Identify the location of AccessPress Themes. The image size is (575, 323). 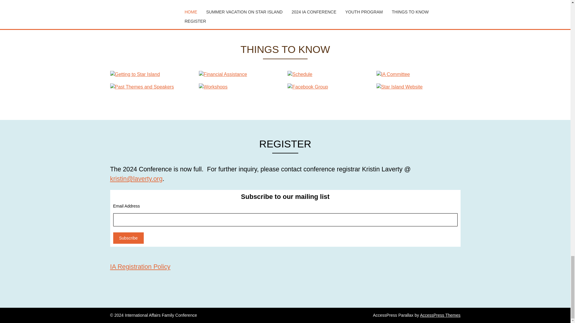
(440, 315).